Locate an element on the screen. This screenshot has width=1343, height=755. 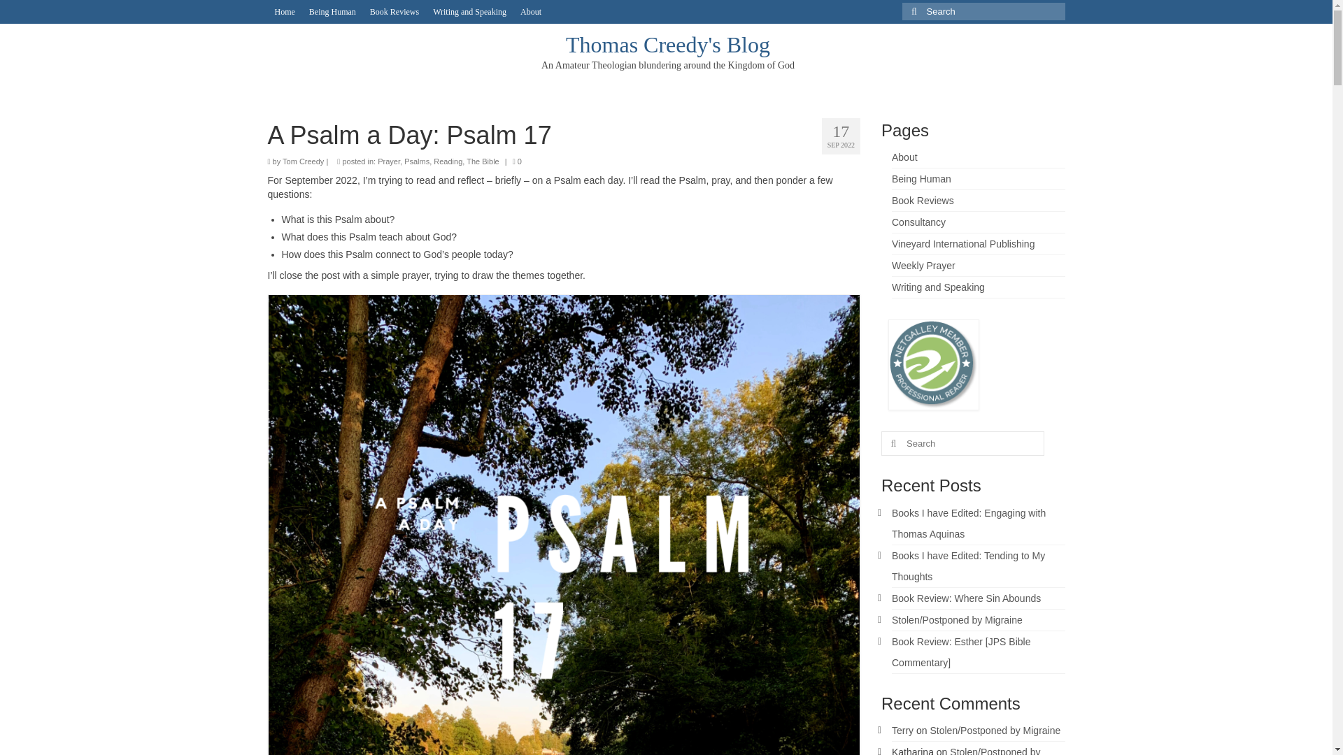
Book Reviews is located at coordinates (394, 11).